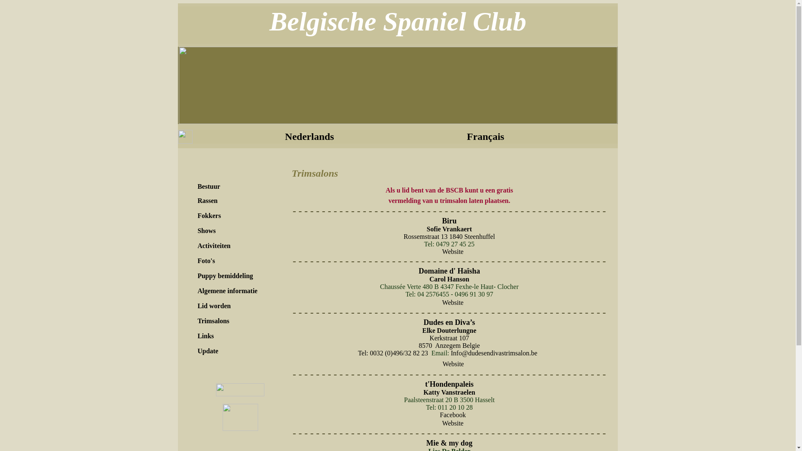  I want to click on Links, so click(206, 336).